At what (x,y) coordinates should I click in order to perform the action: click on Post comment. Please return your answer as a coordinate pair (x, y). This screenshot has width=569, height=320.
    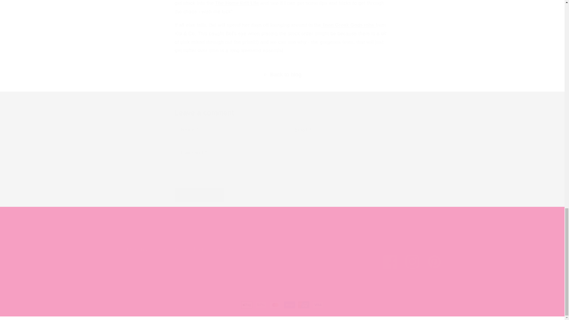
    Looking at the image, I should click on (200, 195).